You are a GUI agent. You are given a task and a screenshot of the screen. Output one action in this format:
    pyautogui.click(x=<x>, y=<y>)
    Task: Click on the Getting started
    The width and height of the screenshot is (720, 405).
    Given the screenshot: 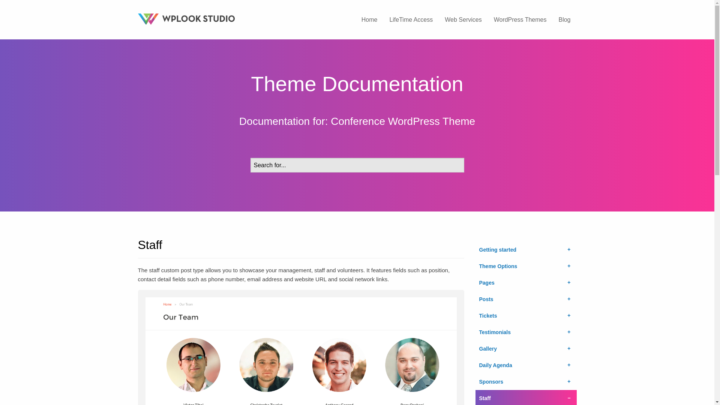 What is the action you would take?
    pyautogui.click(x=526, y=249)
    